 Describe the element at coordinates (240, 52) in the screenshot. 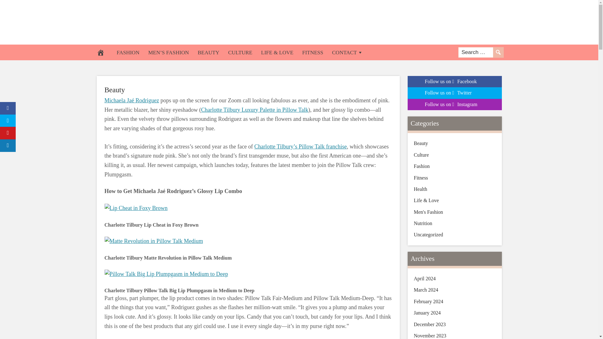

I see `CULTURE` at that location.